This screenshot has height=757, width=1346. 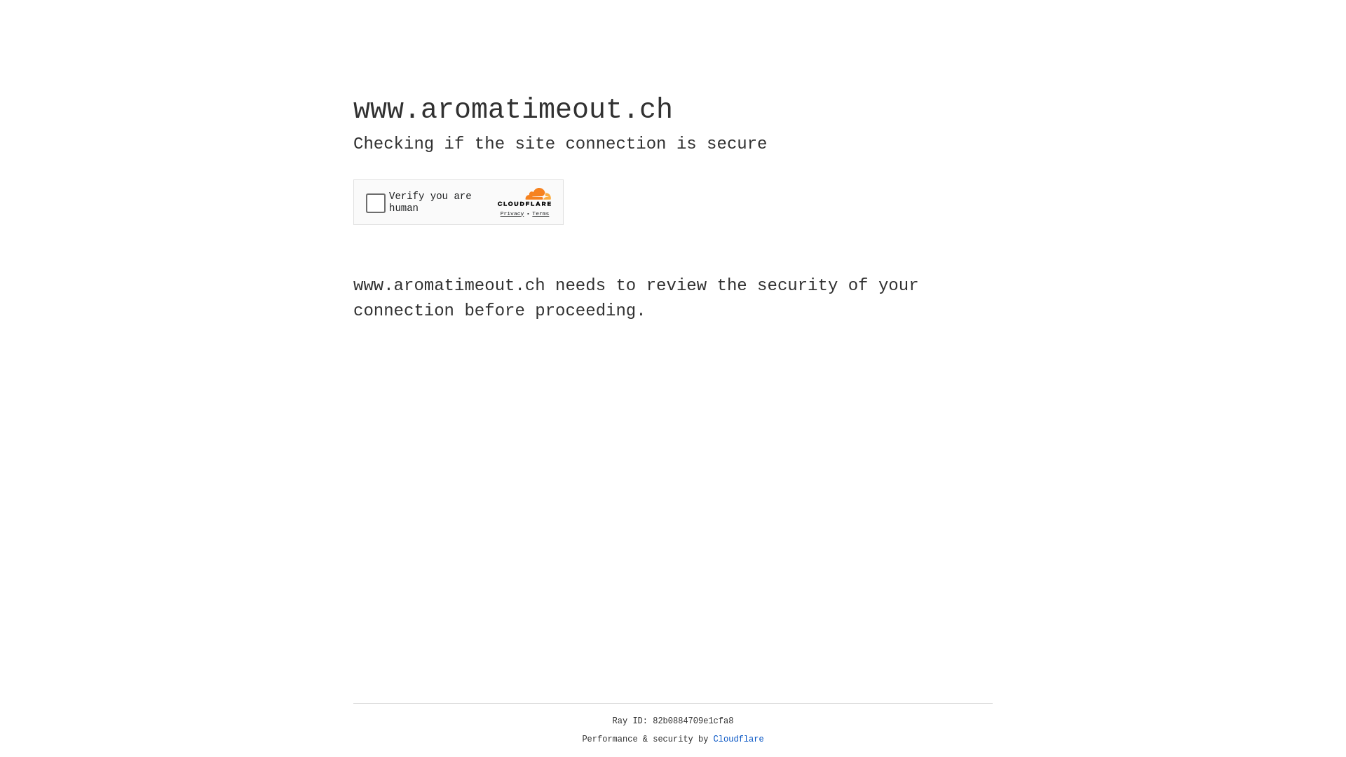 I want to click on Cloudflare, so click(x=739, y=739).